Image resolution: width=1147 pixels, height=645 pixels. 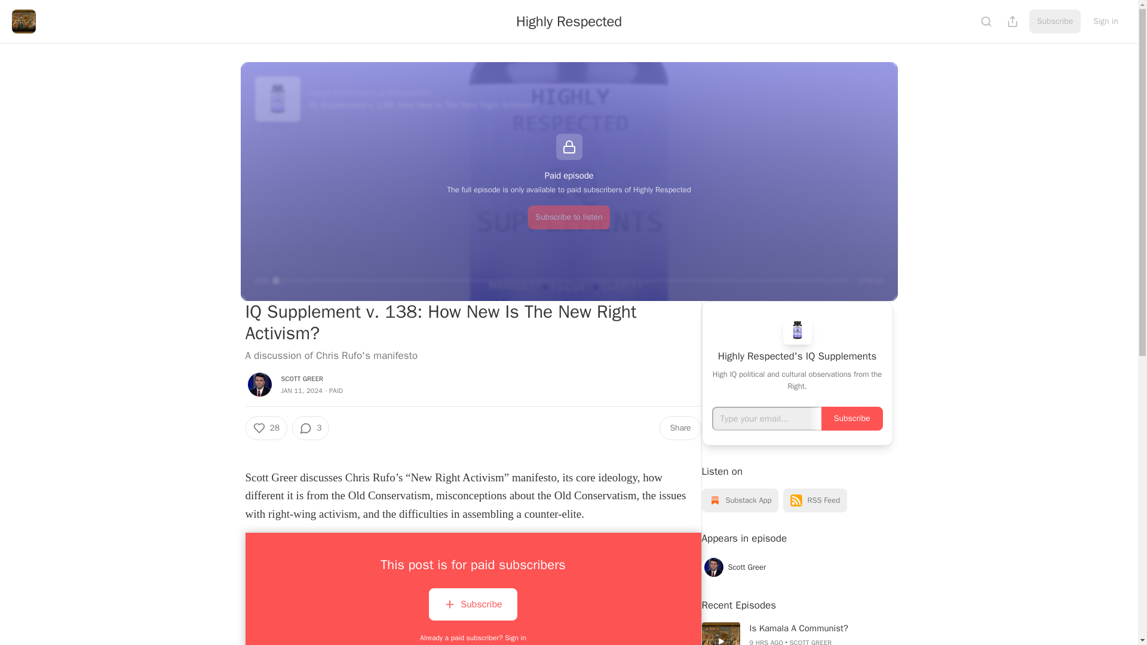 What do you see at coordinates (1105, 21) in the screenshot?
I see `Sign in` at bounding box center [1105, 21].